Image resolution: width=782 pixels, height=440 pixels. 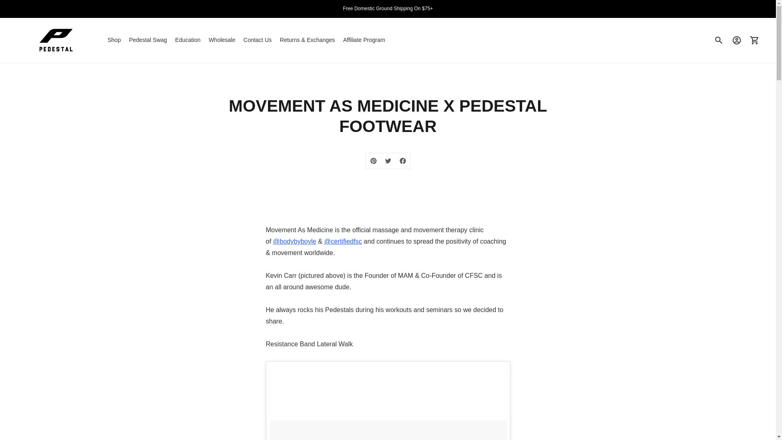 What do you see at coordinates (387, 161) in the screenshot?
I see `Share to twitter` at bounding box center [387, 161].